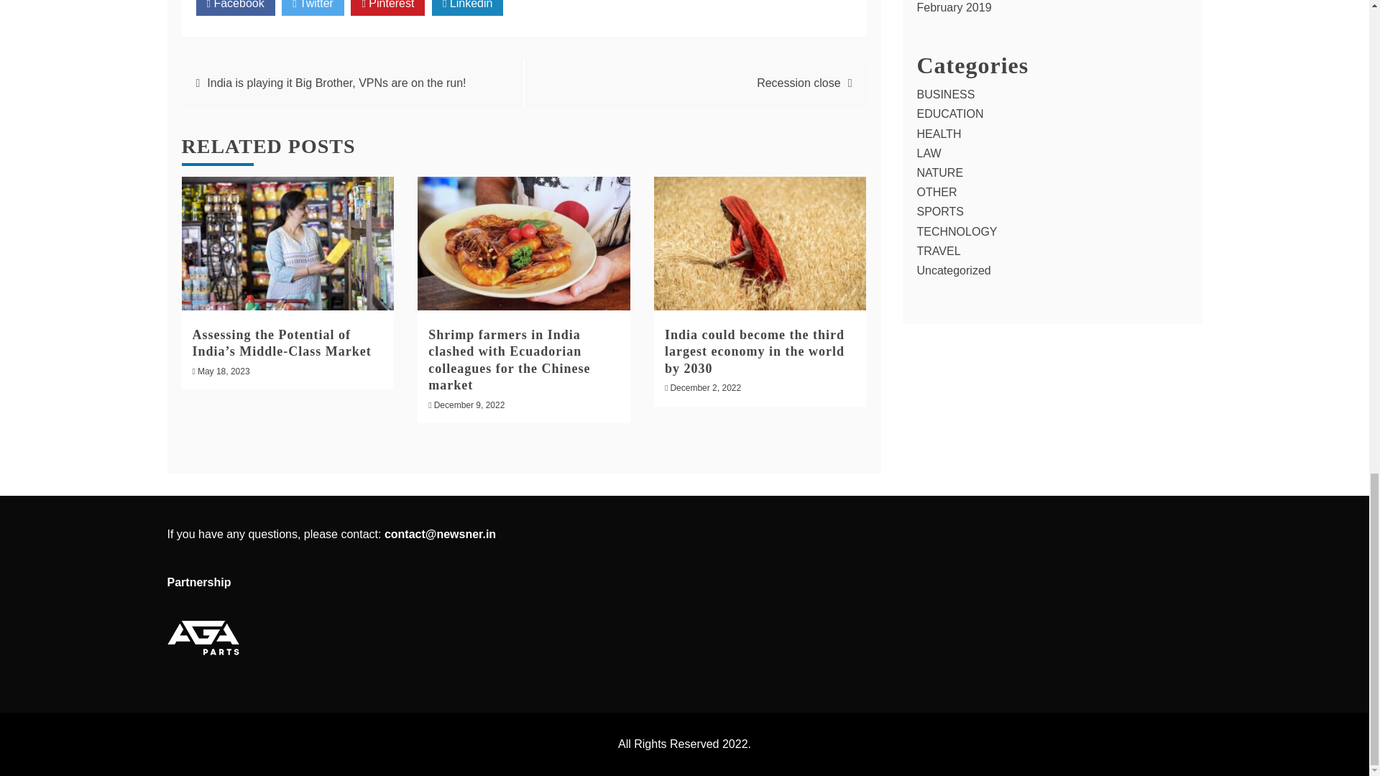  Describe the element at coordinates (223, 371) in the screenshot. I see `May 18, 2023` at that location.